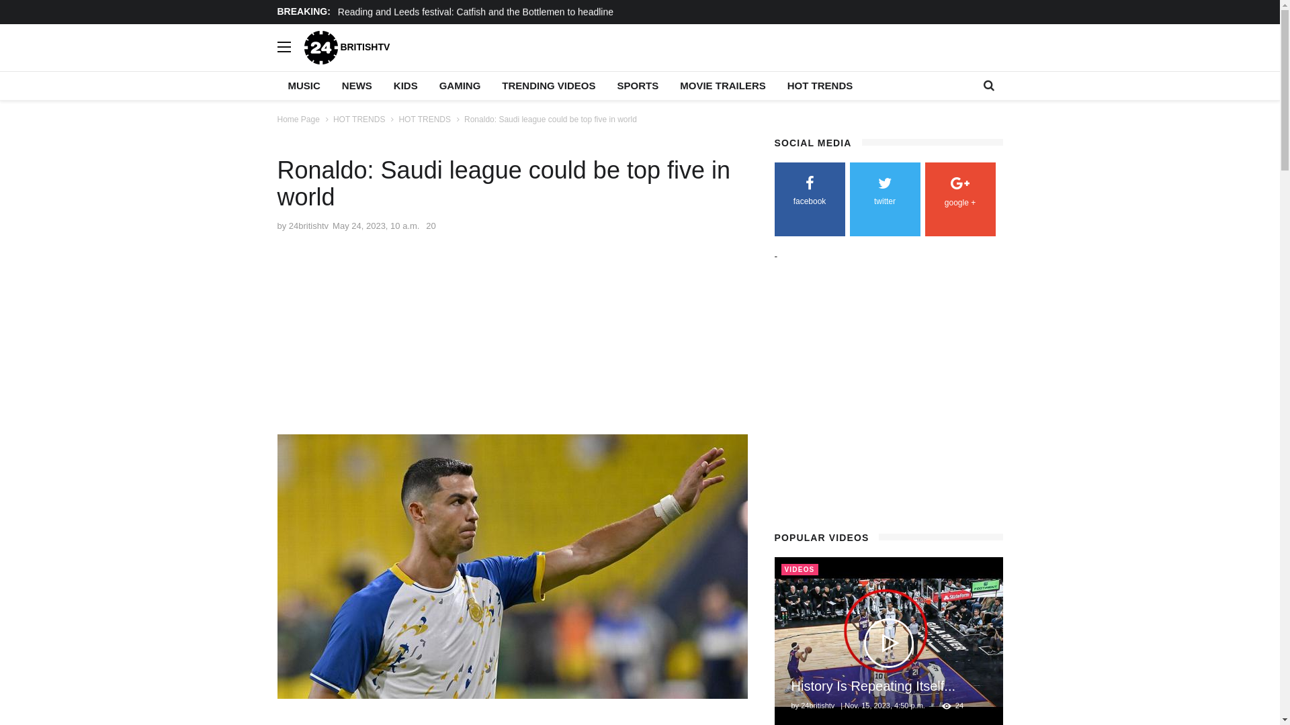 The width and height of the screenshot is (1290, 725). Describe the element at coordinates (460, 86) in the screenshot. I see `GAMING` at that location.